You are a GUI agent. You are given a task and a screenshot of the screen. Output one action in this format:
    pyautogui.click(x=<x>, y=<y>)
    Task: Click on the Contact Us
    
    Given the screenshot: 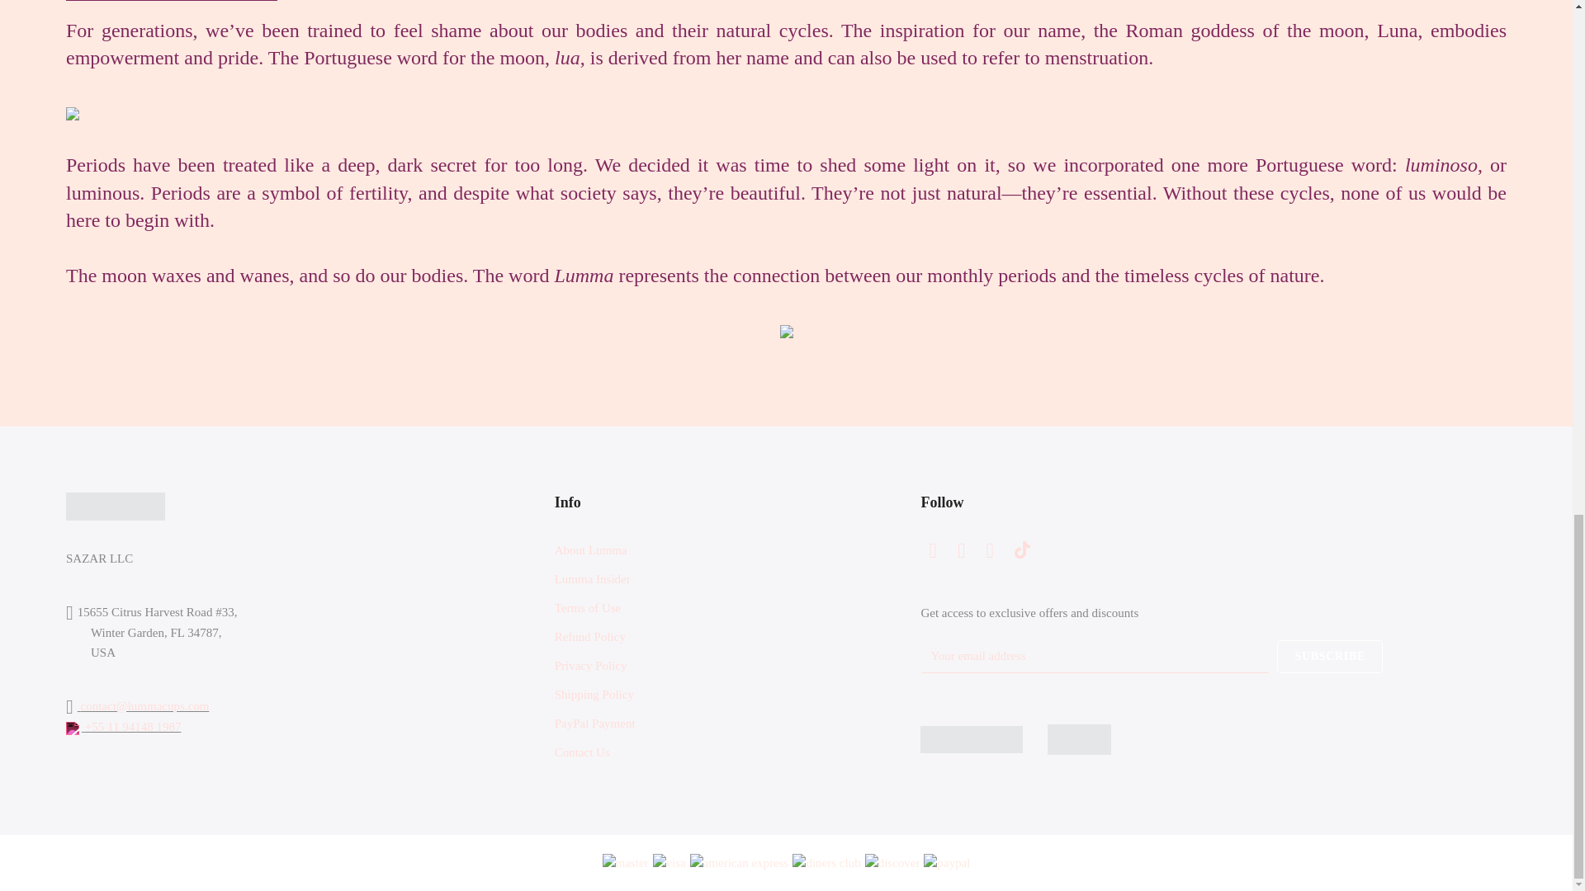 What is the action you would take?
    pyautogui.click(x=583, y=752)
    